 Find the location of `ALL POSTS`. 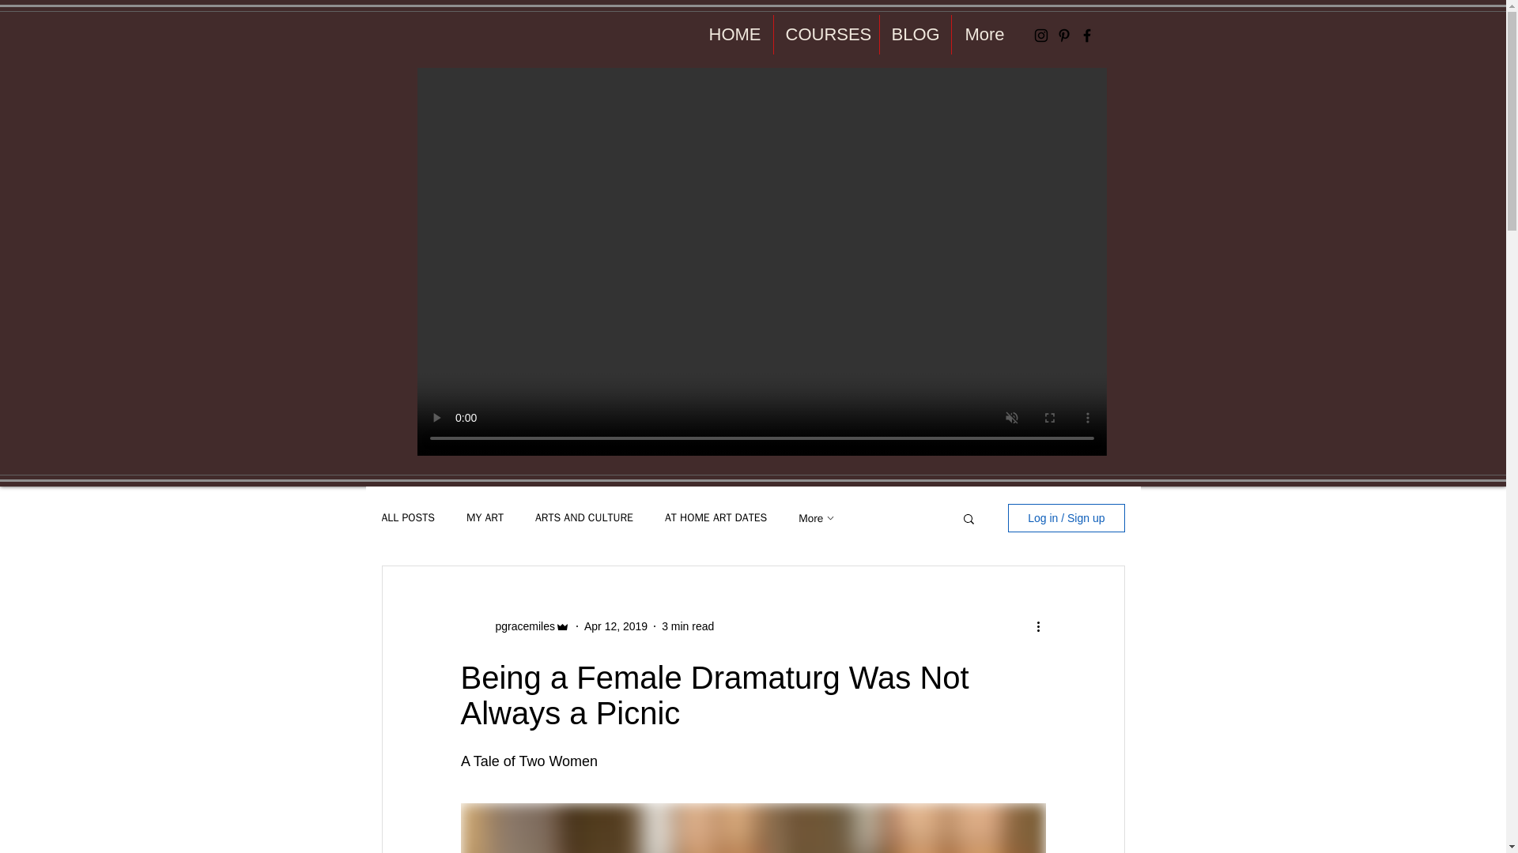

ALL POSTS is located at coordinates (407, 518).